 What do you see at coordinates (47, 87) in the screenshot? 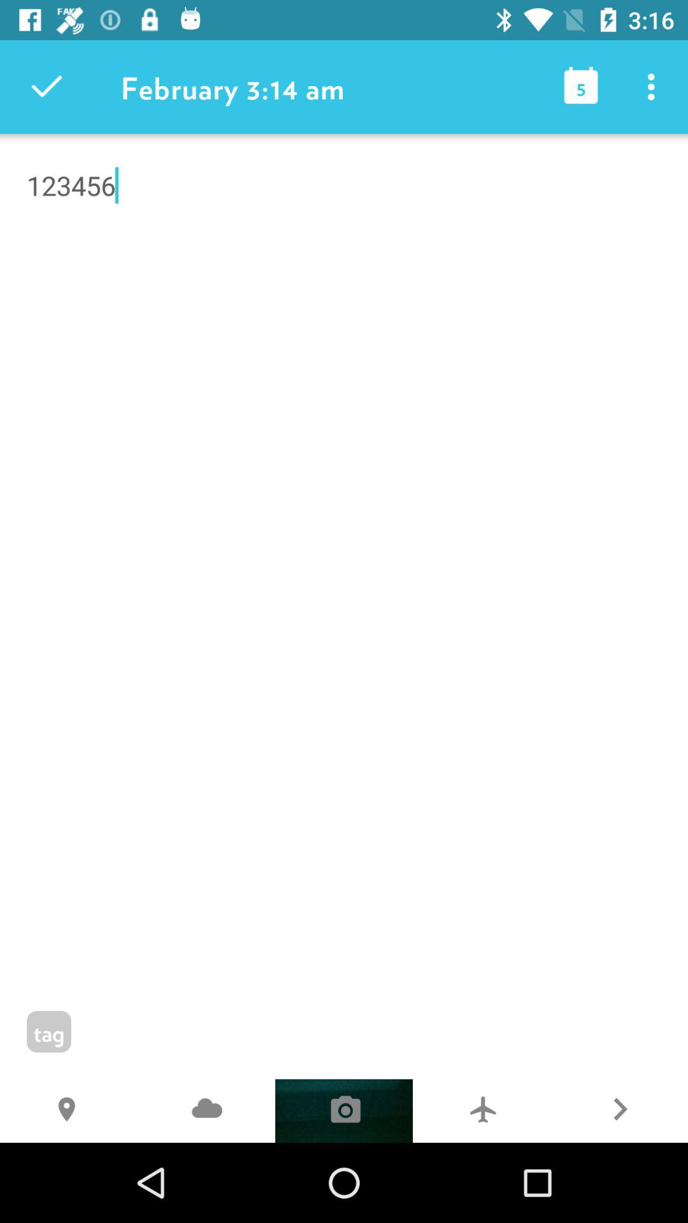
I see `select item to the left of february 3 14 icon` at bounding box center [47, 87].